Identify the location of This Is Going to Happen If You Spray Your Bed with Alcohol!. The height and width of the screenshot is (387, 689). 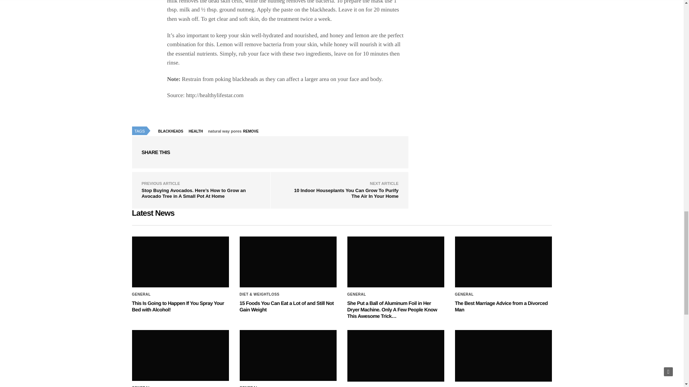
(180, 262).